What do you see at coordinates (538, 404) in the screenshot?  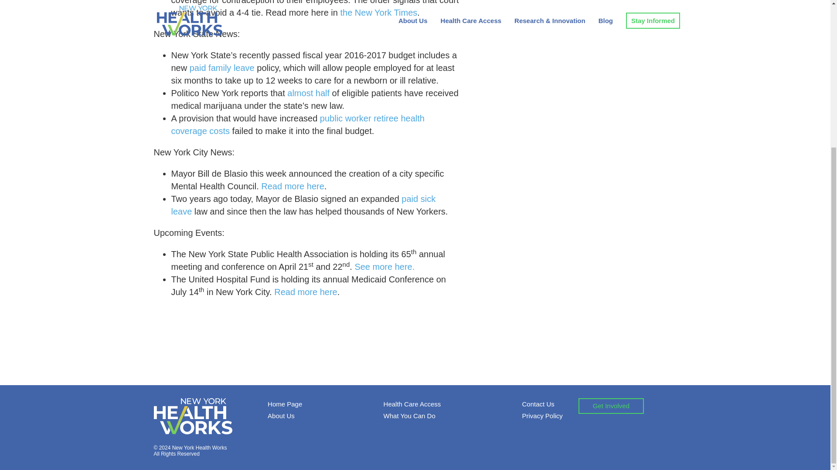 I see `Contact Us` at bounding box center [538, 404].